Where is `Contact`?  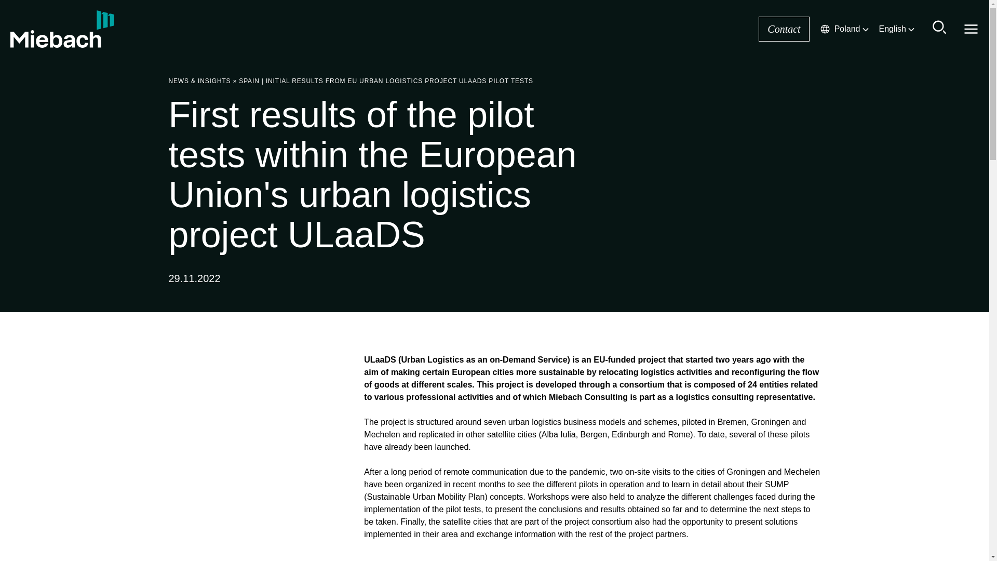 Contact is located at coordinates (784, 29).